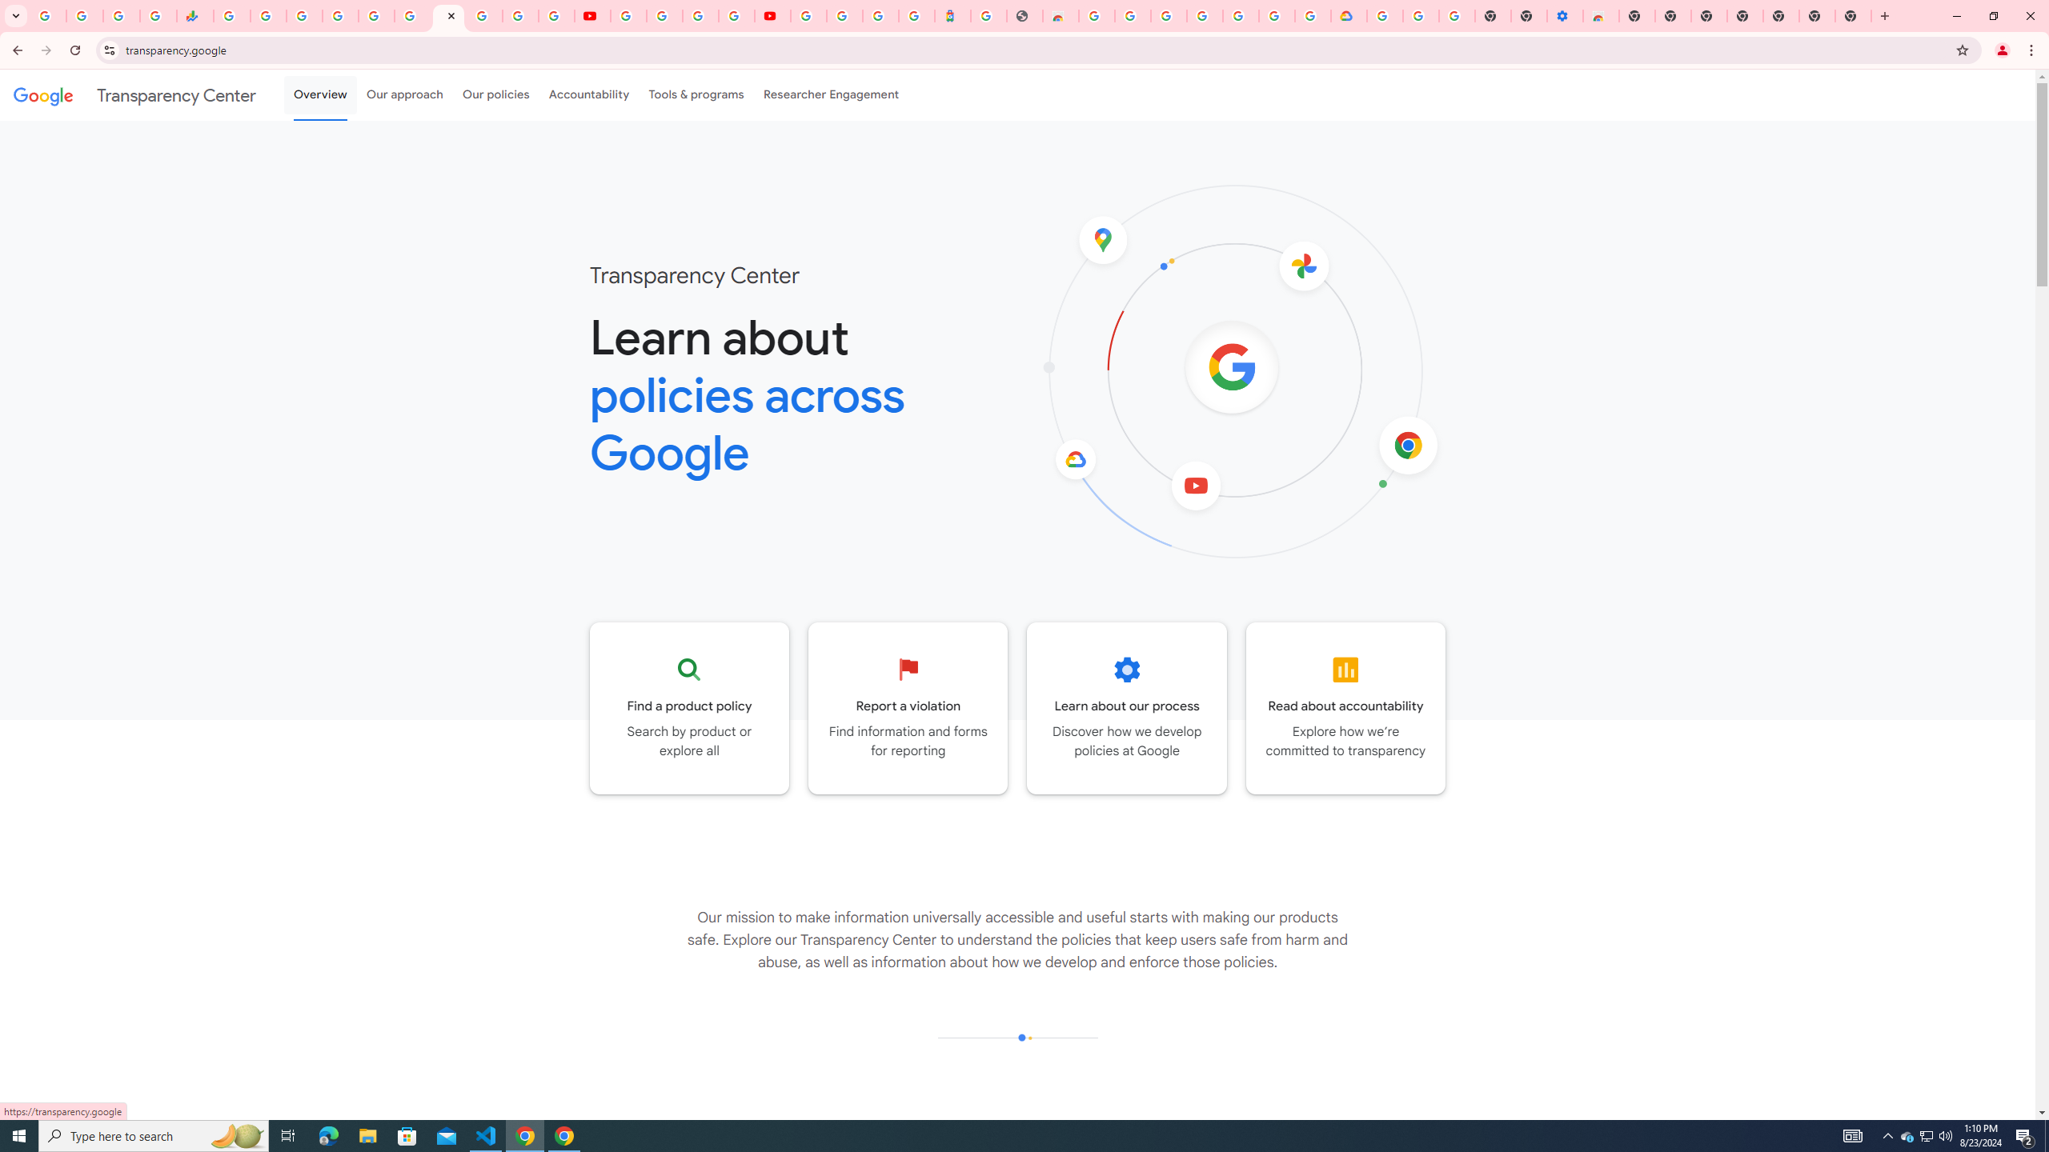 The height and width of the screenshot is (1152, 2049). I want to click on You, so click(2003, 50).